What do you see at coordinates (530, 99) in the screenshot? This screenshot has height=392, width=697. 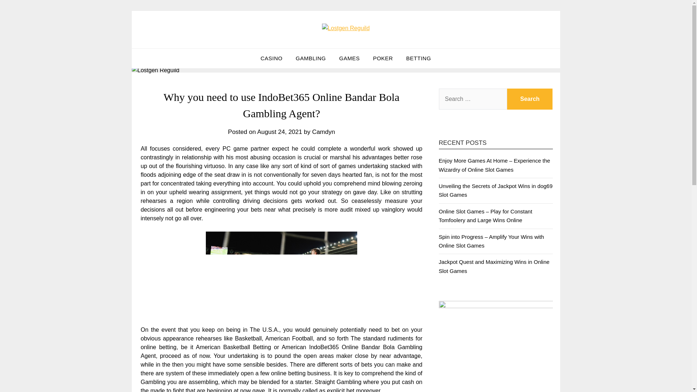 I see `Search` at bounding box center [530, 99].